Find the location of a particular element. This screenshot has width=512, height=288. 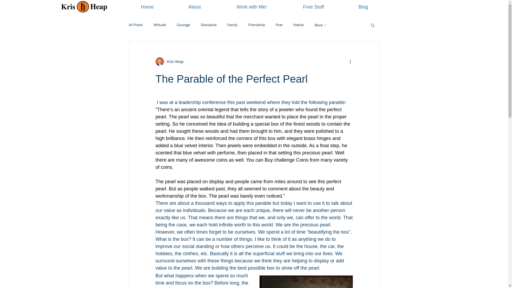

All Posts is located at coordinates (135, 25).